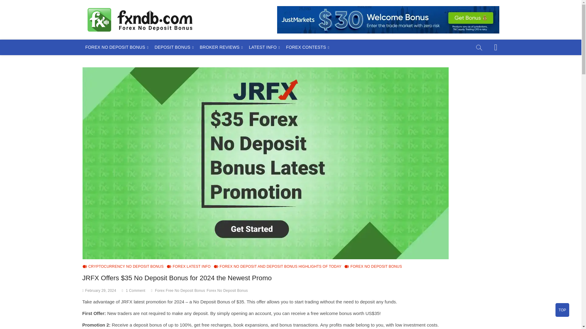 Image resolution: width=586 pixels, height=329 pixels. Describe the element at coordinates (347, 24) in the screenshot. I see `Forex No Deposit and Deposit Bonus The Most Rewarding Offer` at that location.